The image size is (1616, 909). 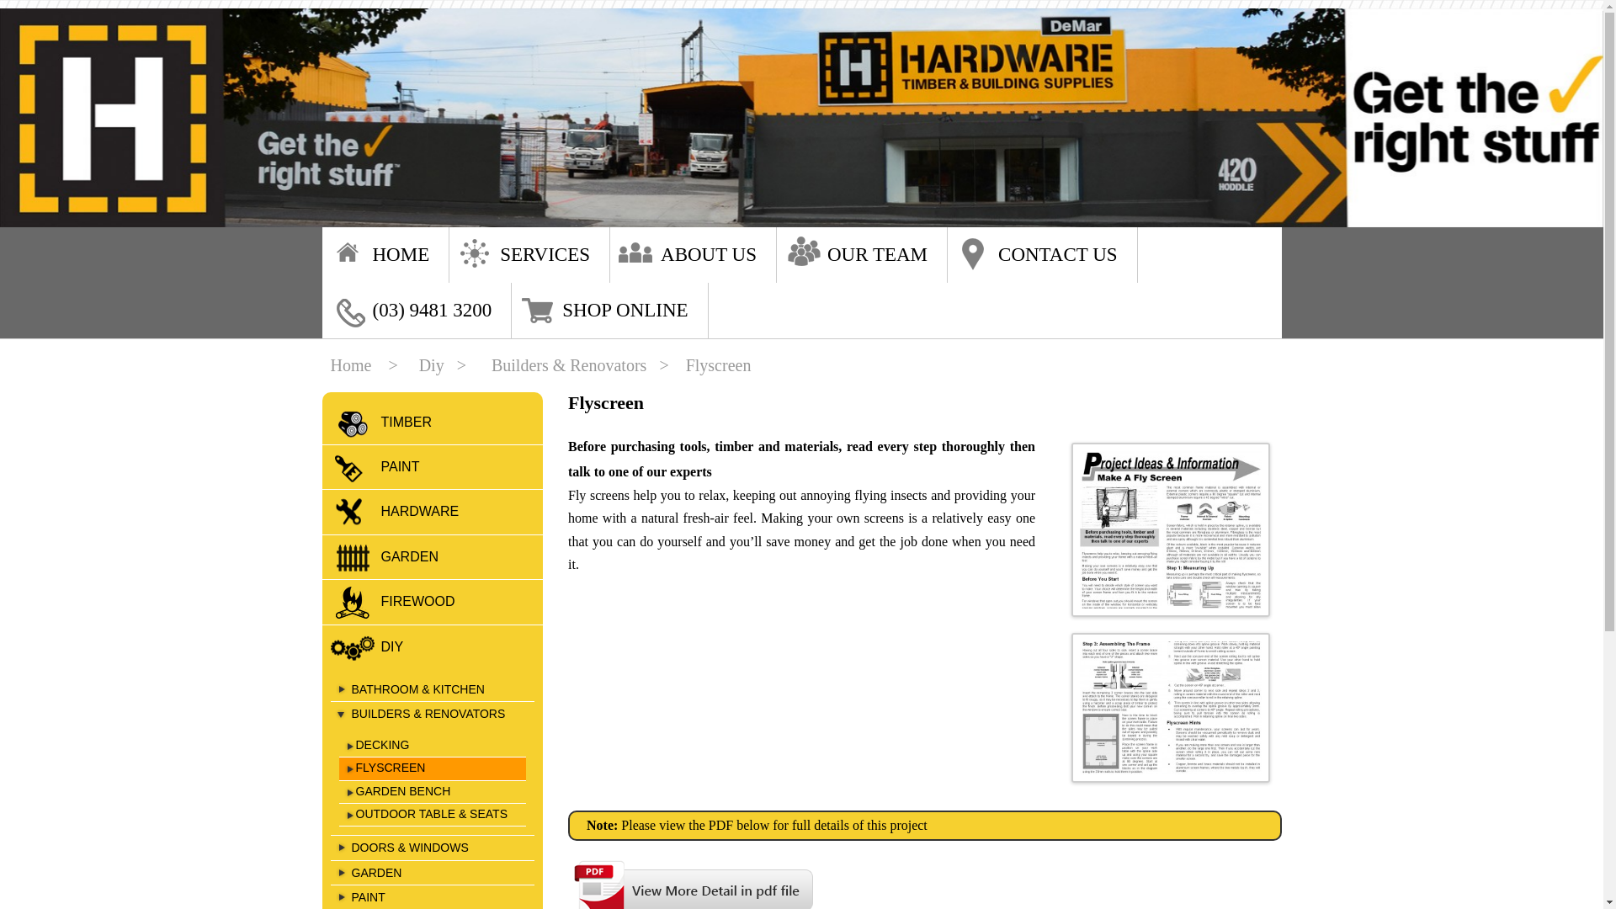 What do you see at coordinates (433, 768) in the screenshot?
I see `FLYSCREEN` at bounding box center [433, 768].